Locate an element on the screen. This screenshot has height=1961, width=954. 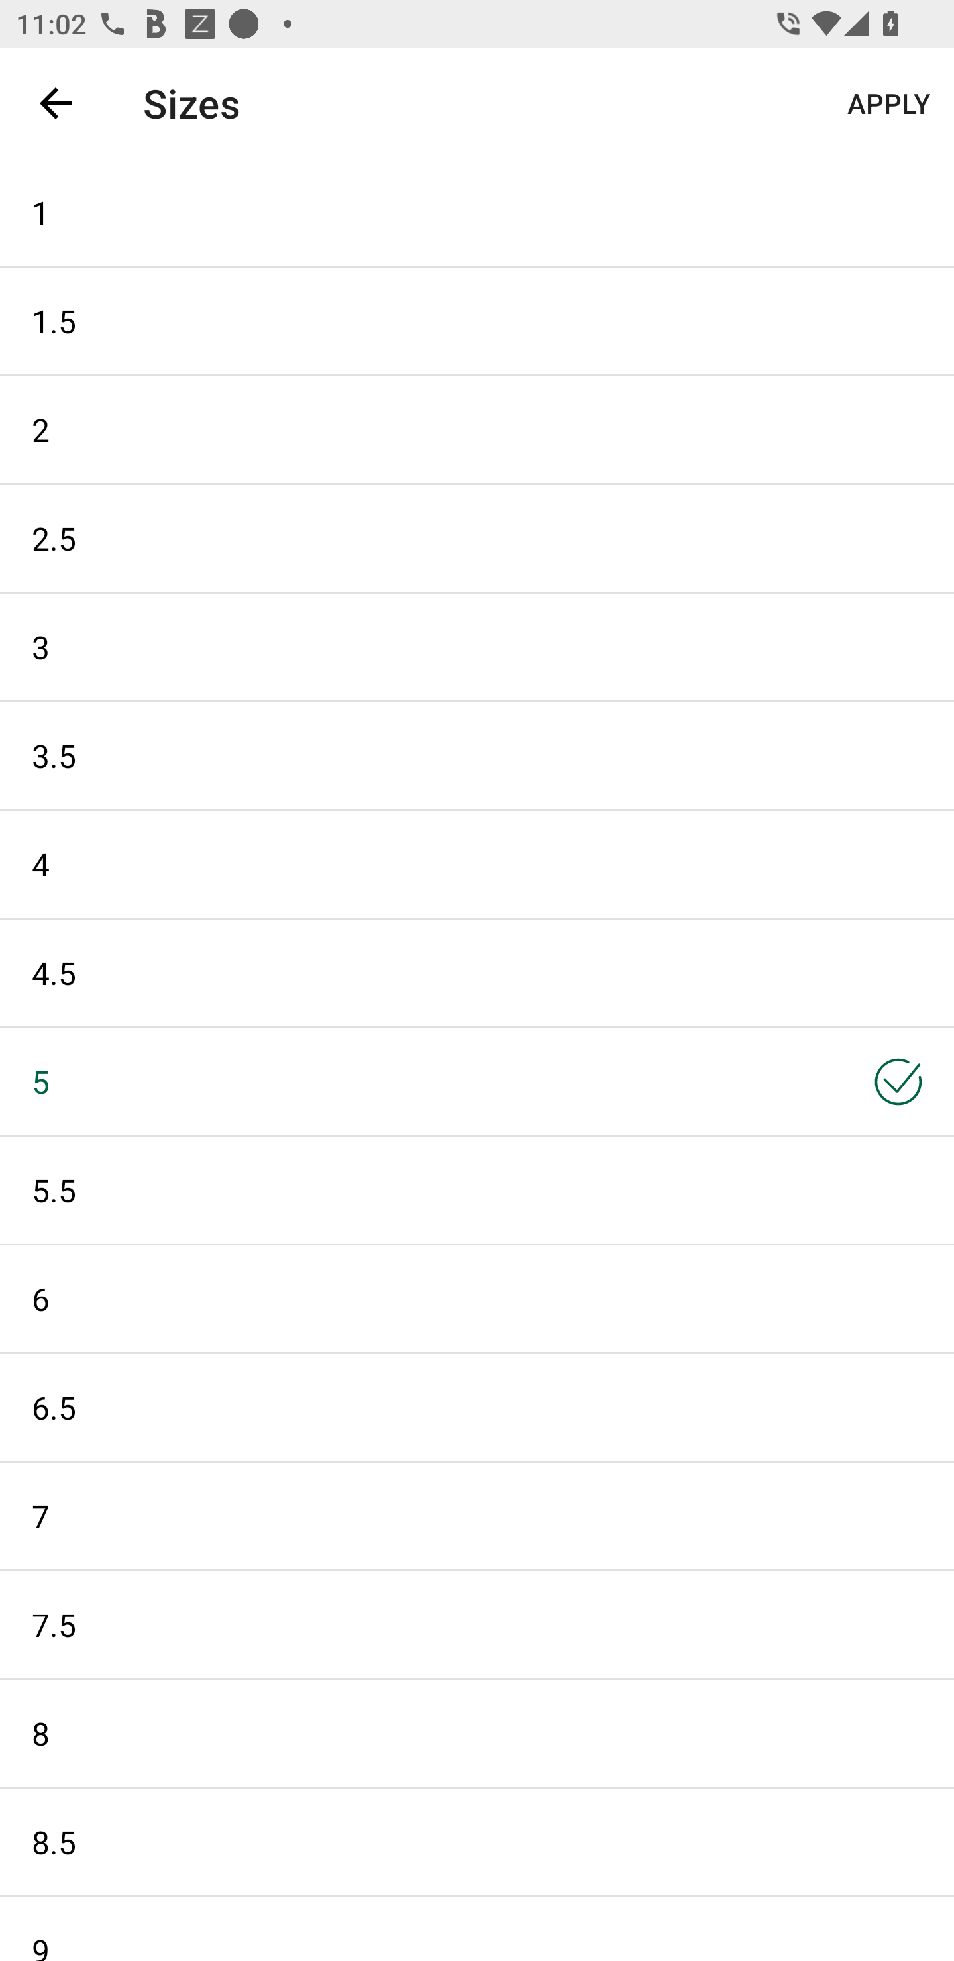
4 is located at coordinates (477, 865).